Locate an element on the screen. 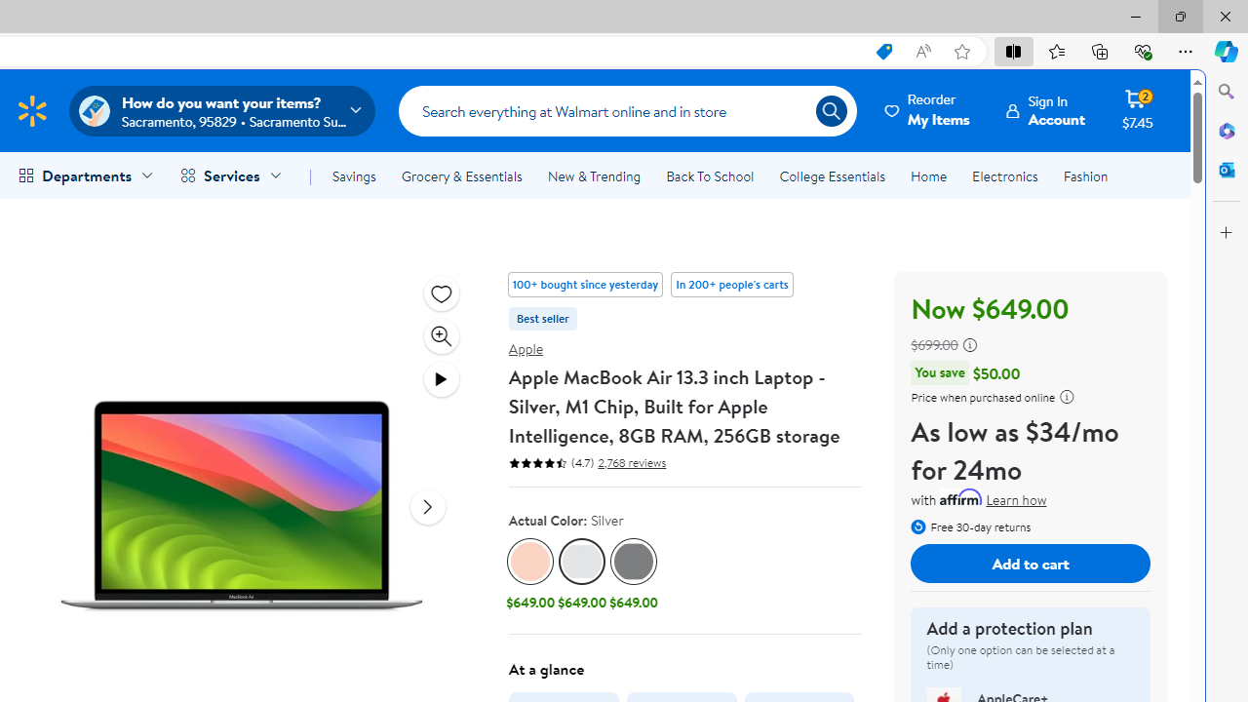  Gold is located at coordinates (530, 562).